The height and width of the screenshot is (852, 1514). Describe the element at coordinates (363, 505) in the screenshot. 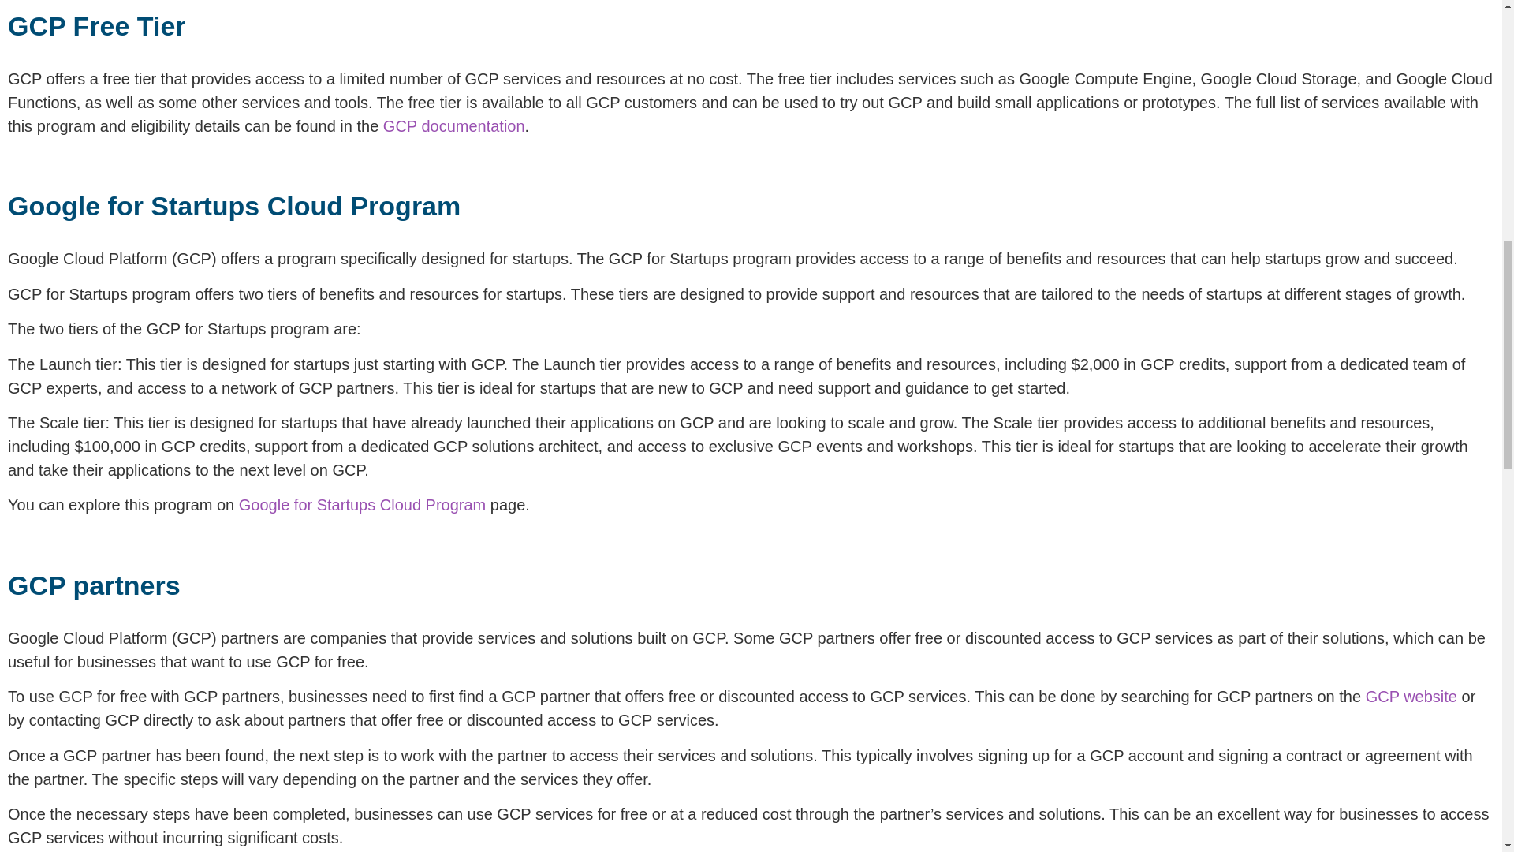

I see `Google for Startups Cloud Program` at that location.